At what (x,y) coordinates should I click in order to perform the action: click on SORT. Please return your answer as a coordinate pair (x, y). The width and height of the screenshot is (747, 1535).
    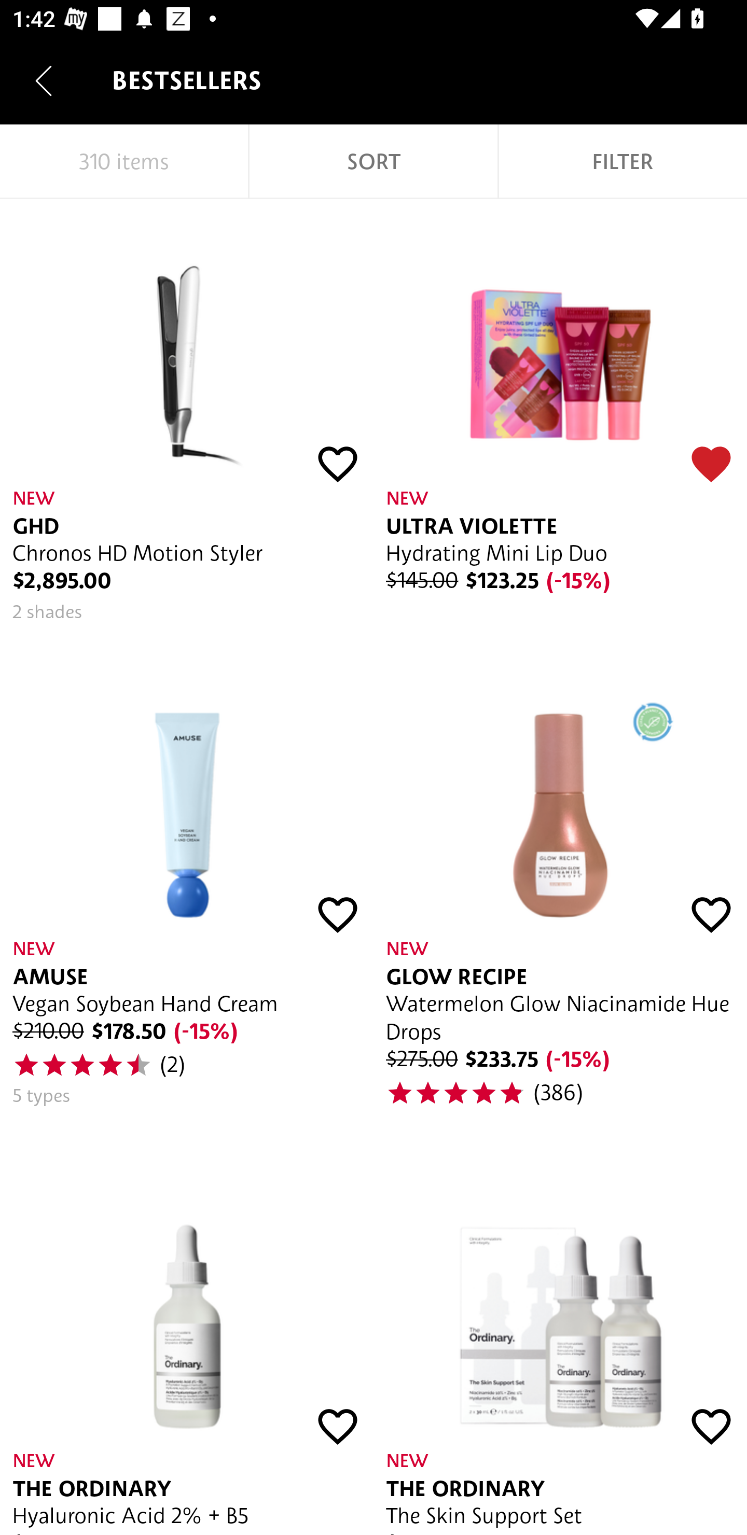
    Looking at the image, I should click on (374, 162).